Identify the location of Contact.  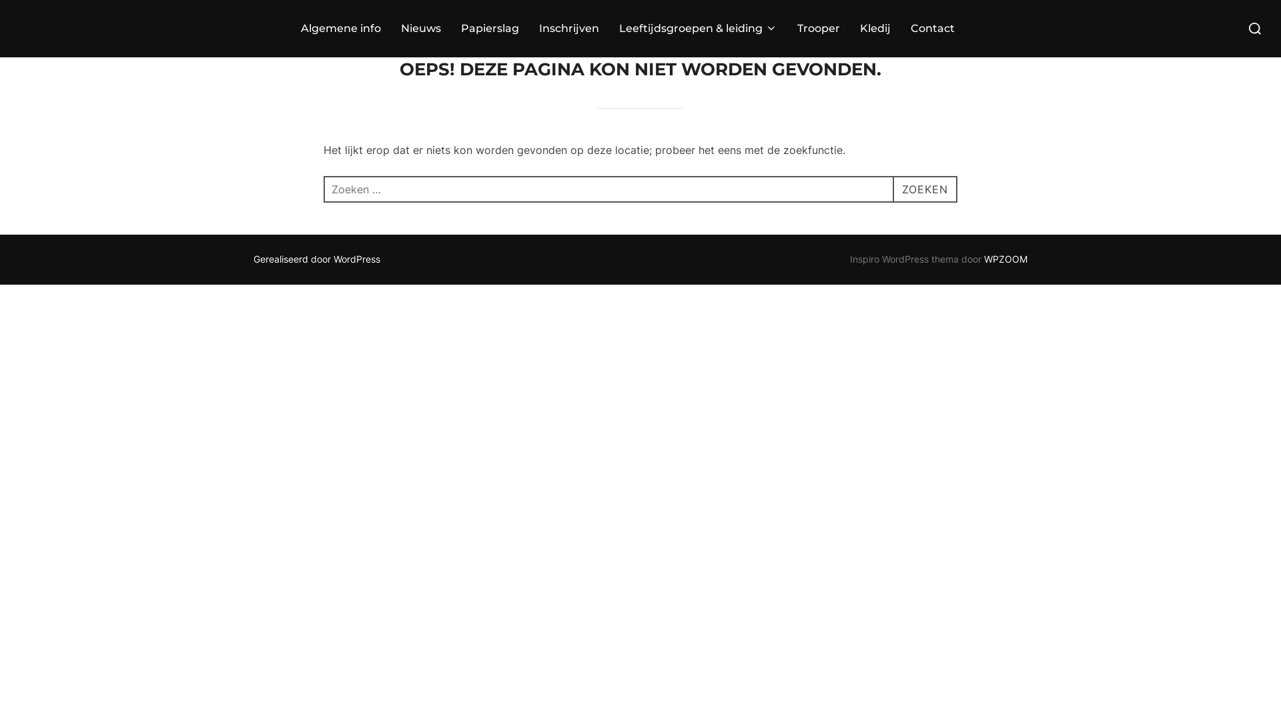
(933, 29).